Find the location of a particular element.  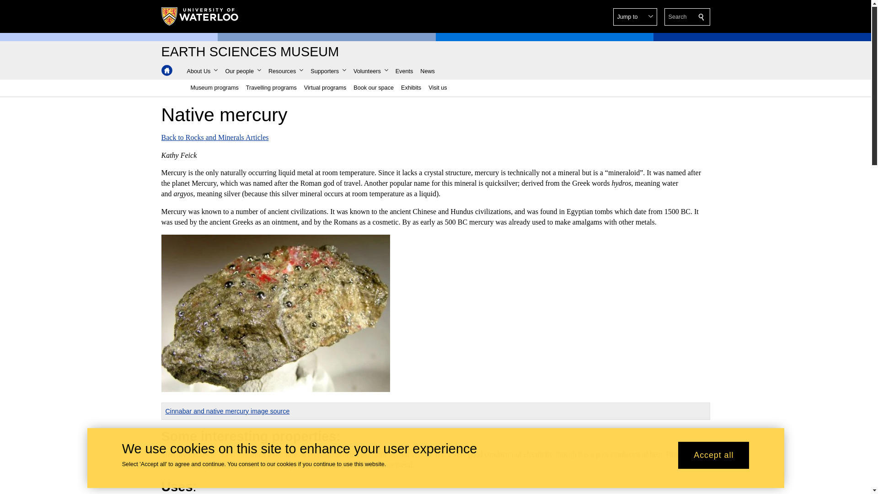

Earth Sciences Museum Home is located at coordinates (166, 70).